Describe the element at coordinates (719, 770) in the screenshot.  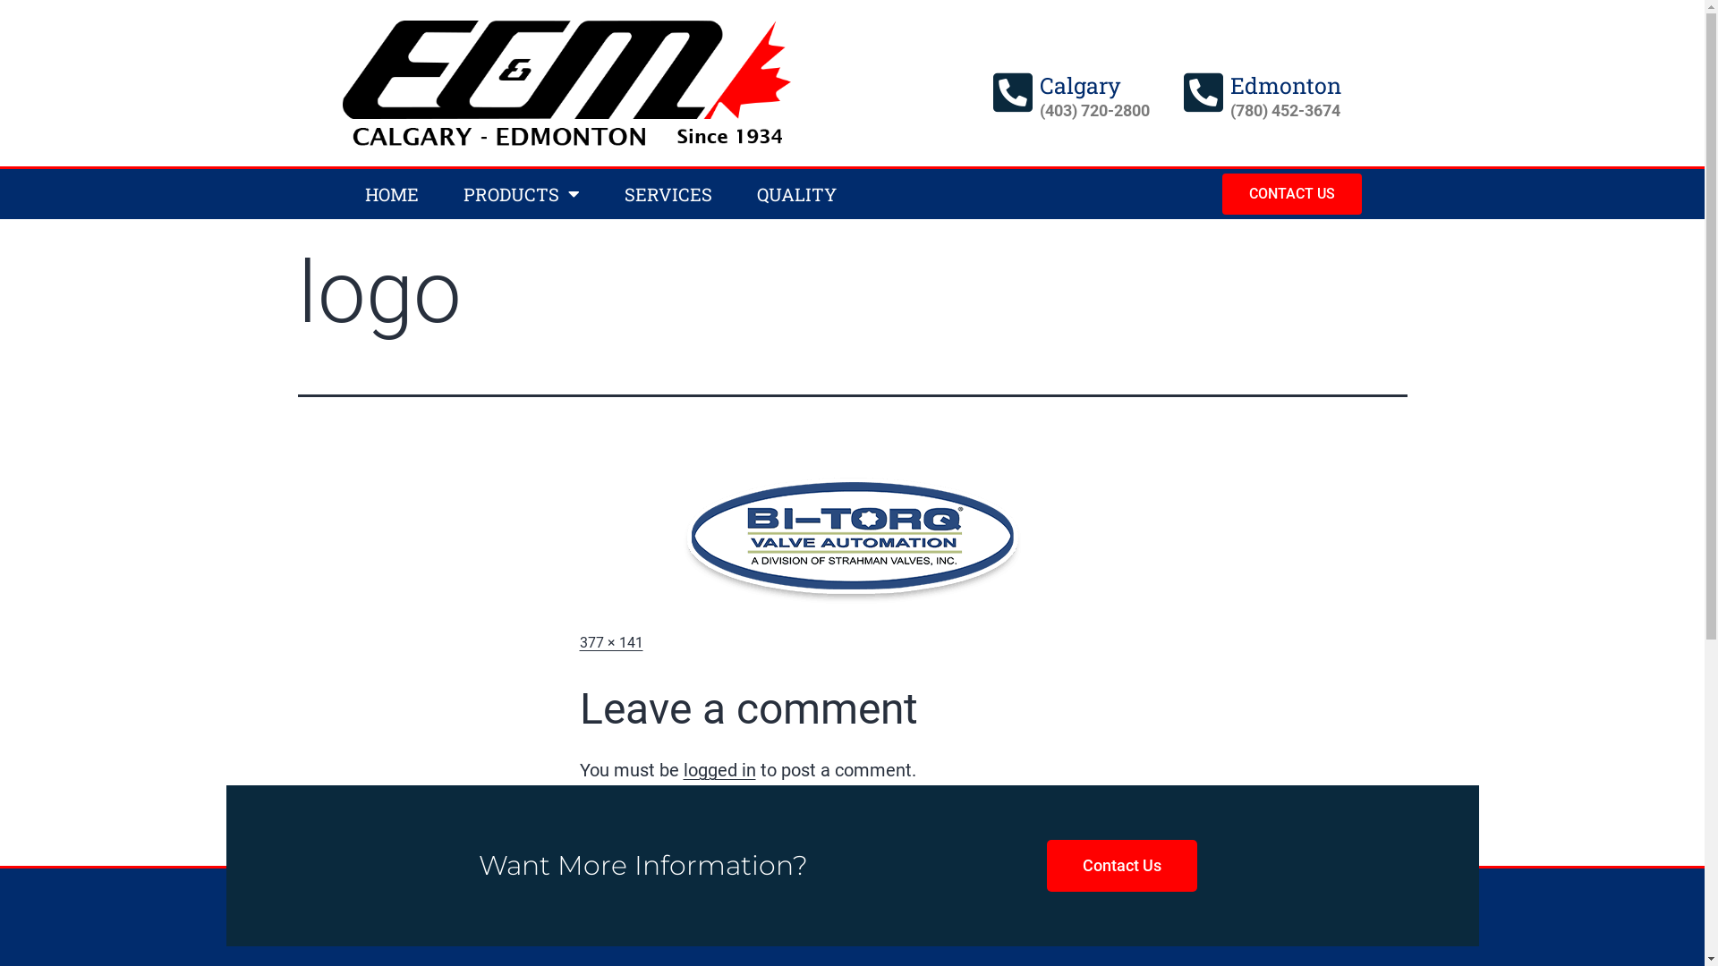
I see `logged in` at that location.